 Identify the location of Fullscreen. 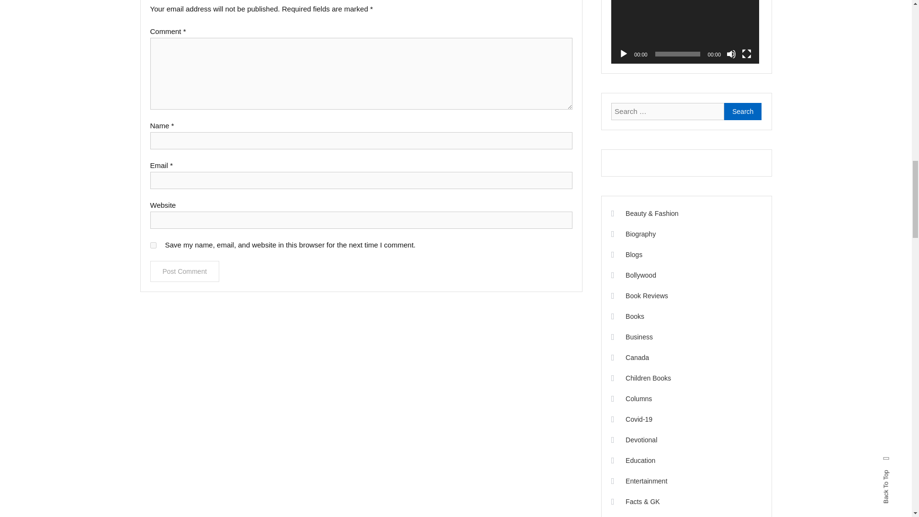
(747, 54).